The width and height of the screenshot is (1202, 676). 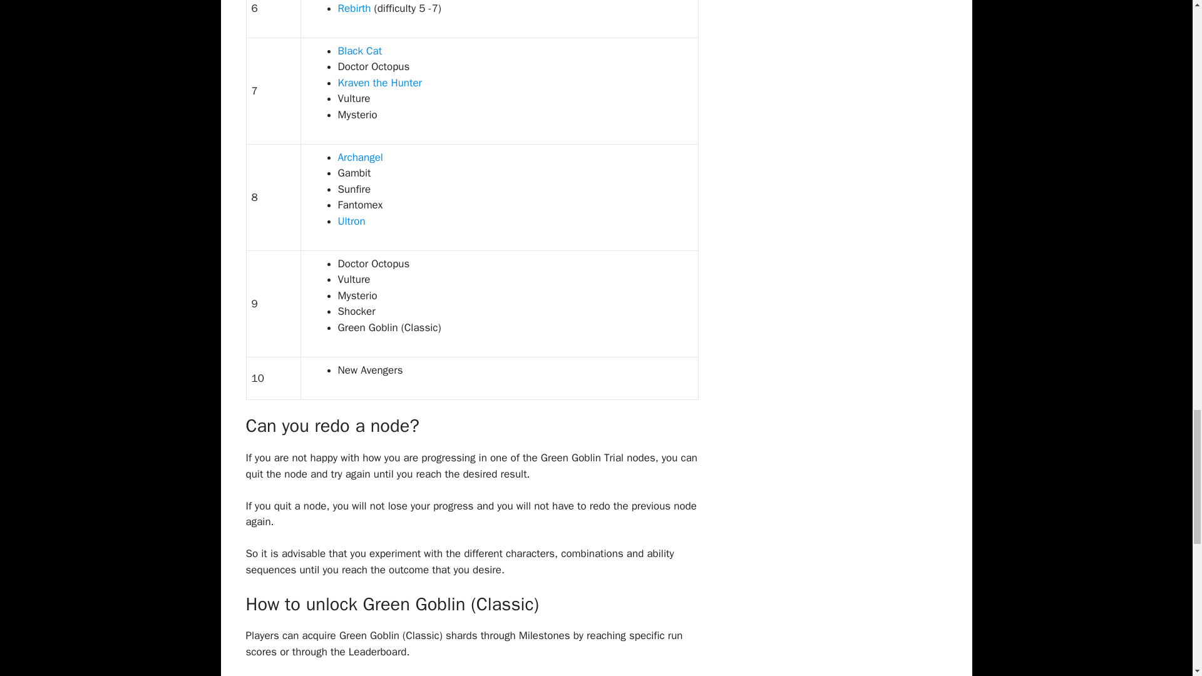 What do you see at coordinates (361, 157) in the screenshot?
I see `Archangel` at bounding box center [361, 157].